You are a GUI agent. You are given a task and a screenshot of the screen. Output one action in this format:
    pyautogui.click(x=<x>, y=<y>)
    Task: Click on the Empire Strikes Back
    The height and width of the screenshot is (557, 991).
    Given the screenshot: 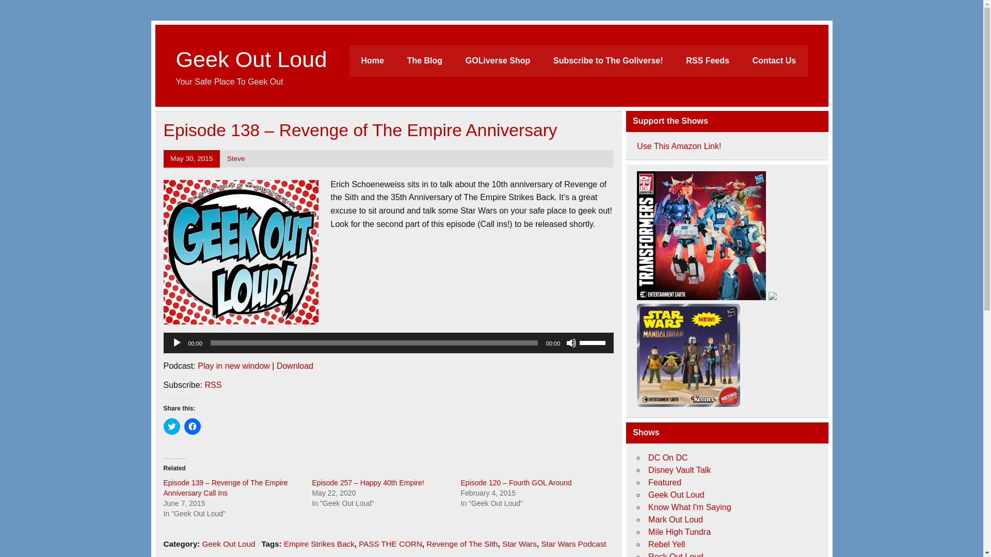 What is the action you would take?
    pyautogui.click(x=319, y=544)
    